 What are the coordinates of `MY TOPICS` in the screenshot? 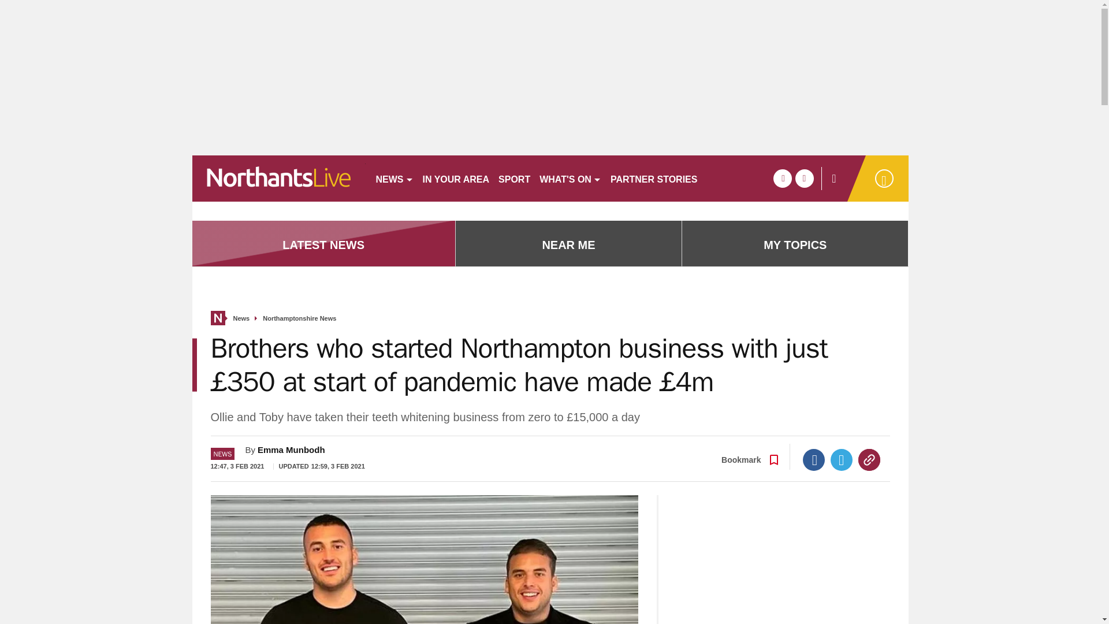 It's located at (795, 245).